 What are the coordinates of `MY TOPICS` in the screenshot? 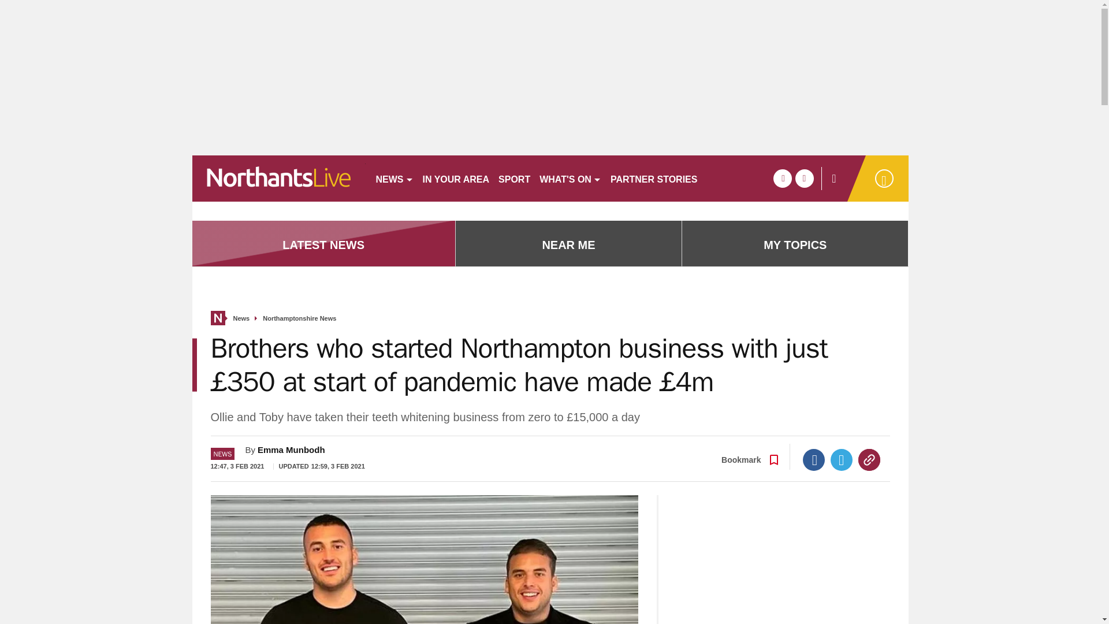 It's located at (795, 245).